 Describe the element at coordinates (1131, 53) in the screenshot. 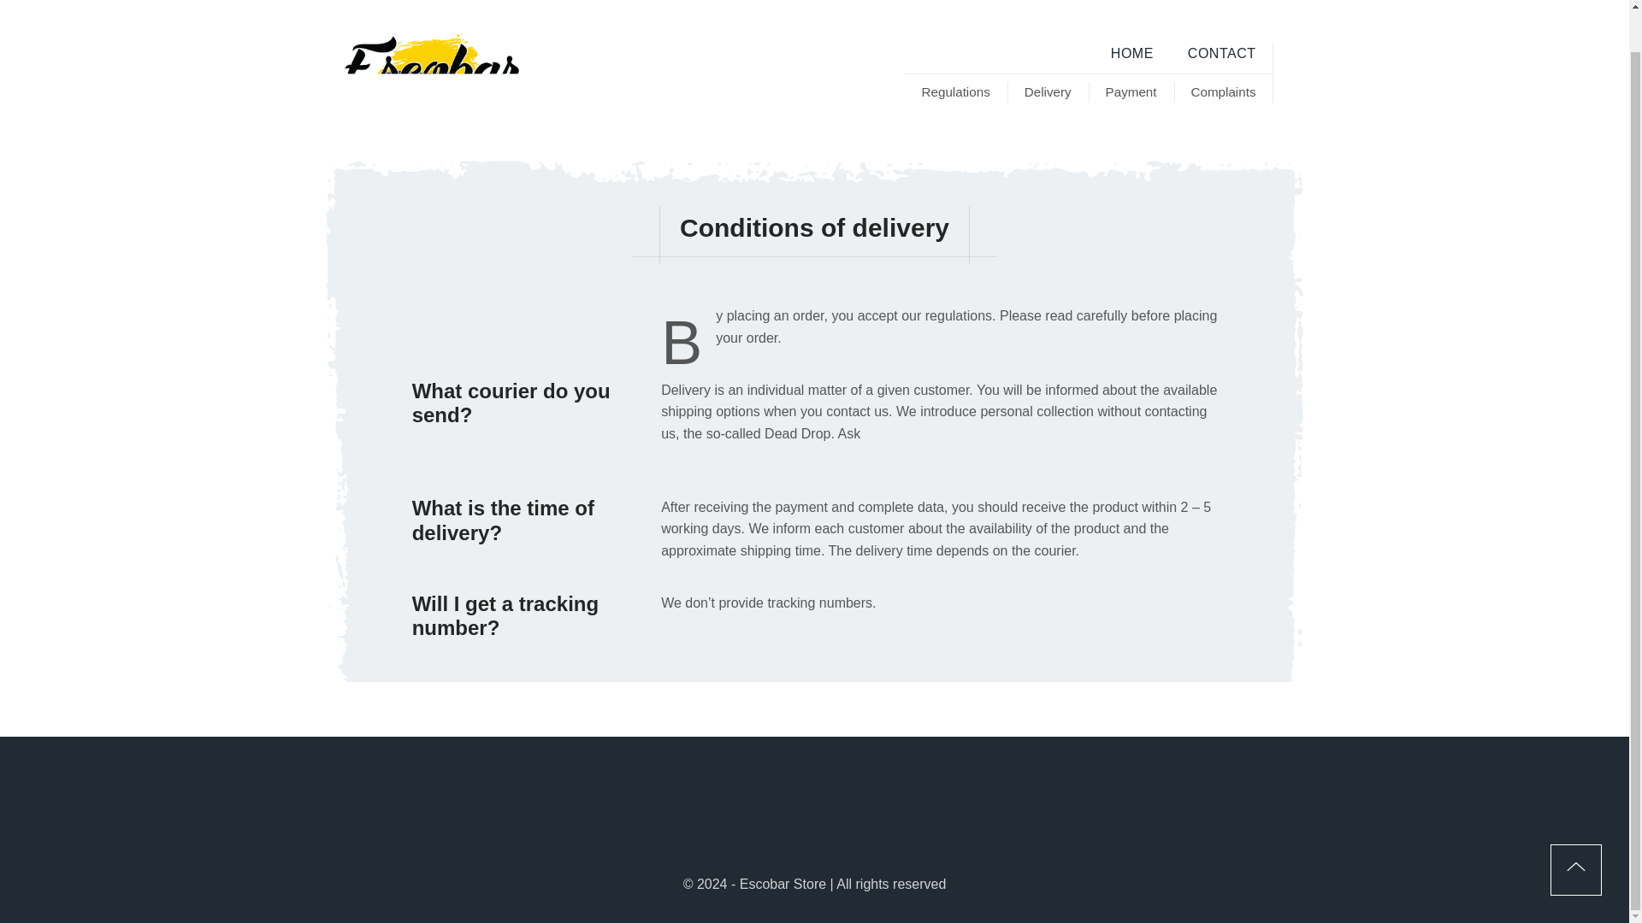

I see `HOME` at that location.